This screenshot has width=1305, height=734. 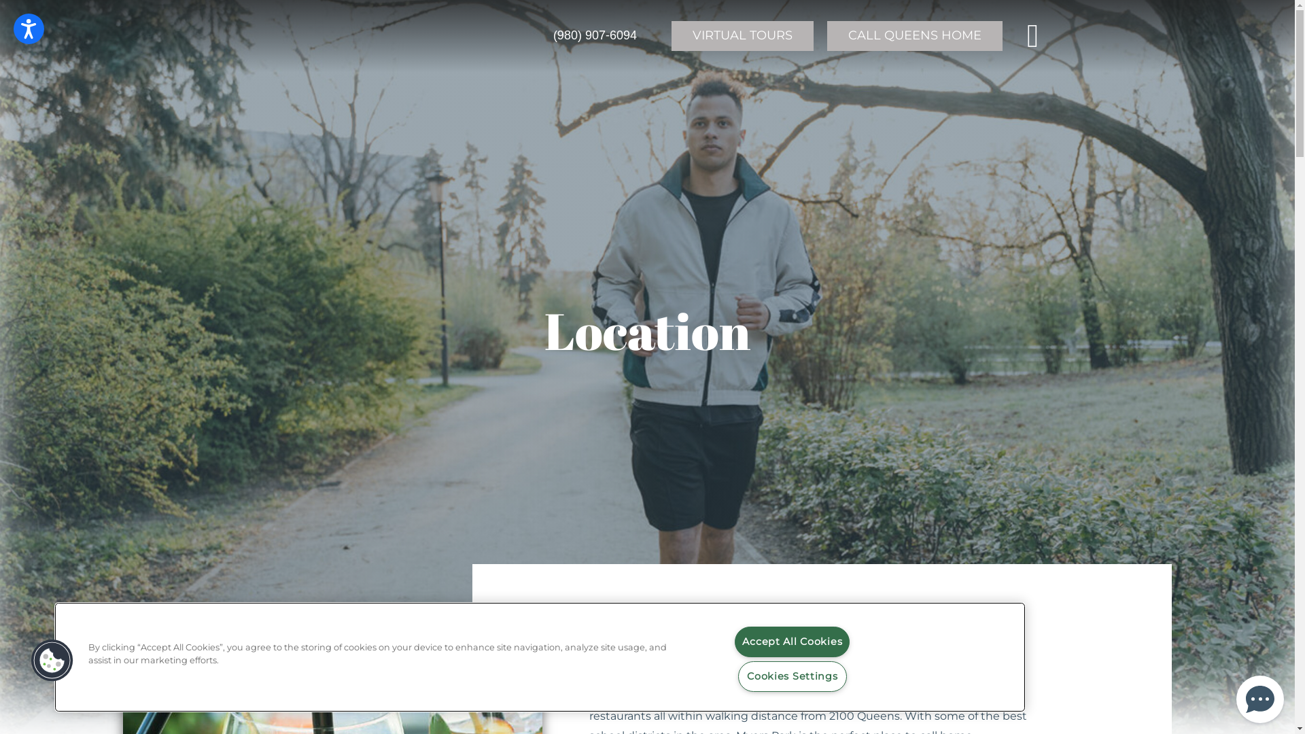 I want to click on VIRTUAL TOURS, so click(x=742, y=36).